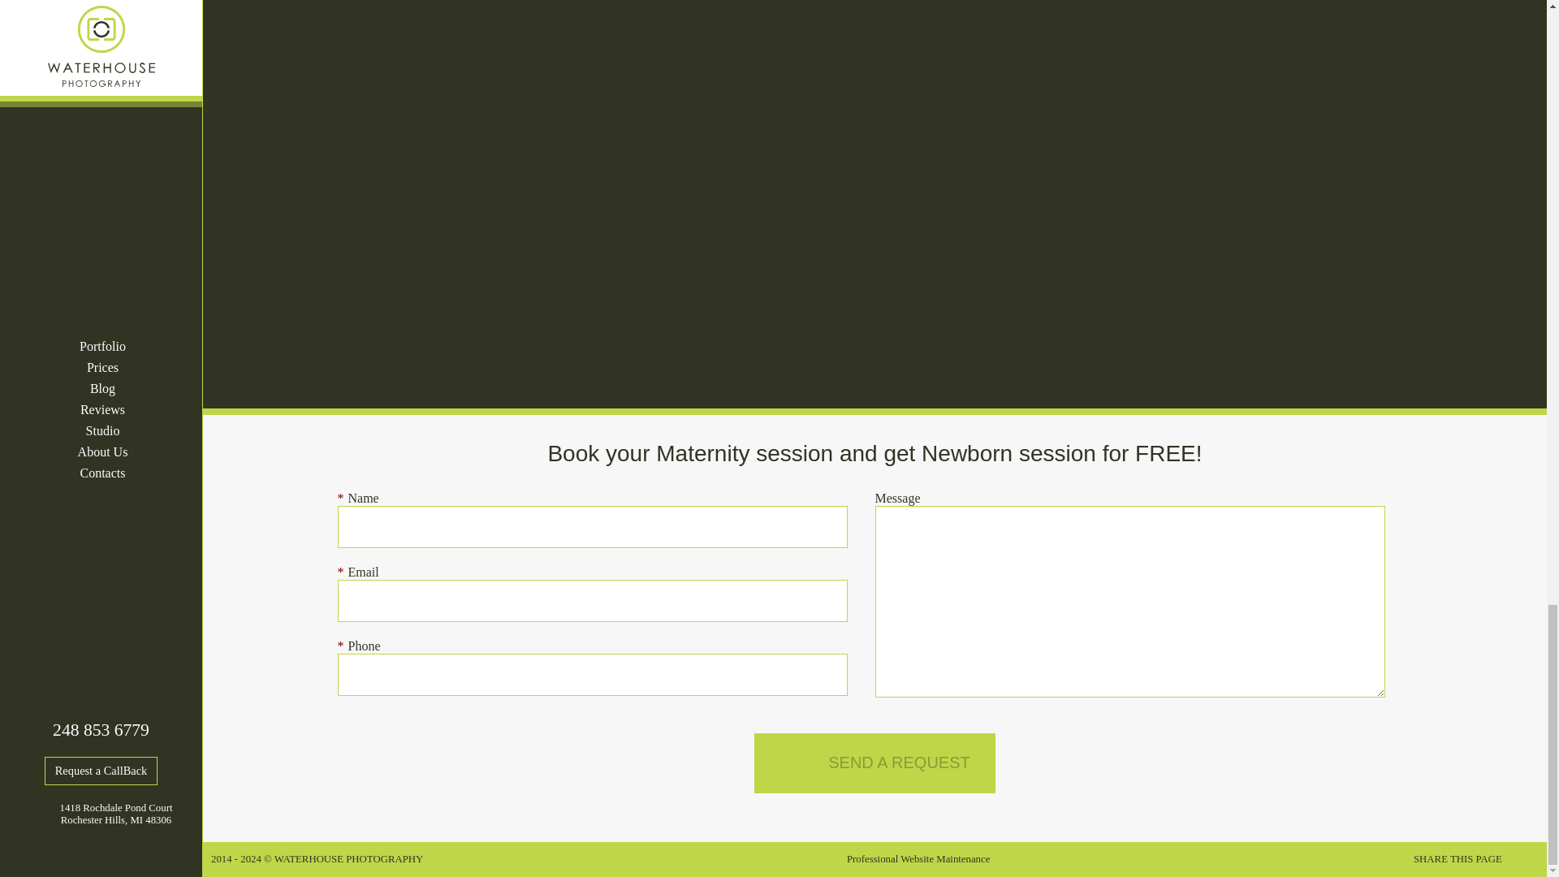 This screenshot has width=1559, height=877. What do you see at coordinates (1476, 859) in the screenshot?
I see `SHARE THIS PAGE` at bounding box center [1476, 859].